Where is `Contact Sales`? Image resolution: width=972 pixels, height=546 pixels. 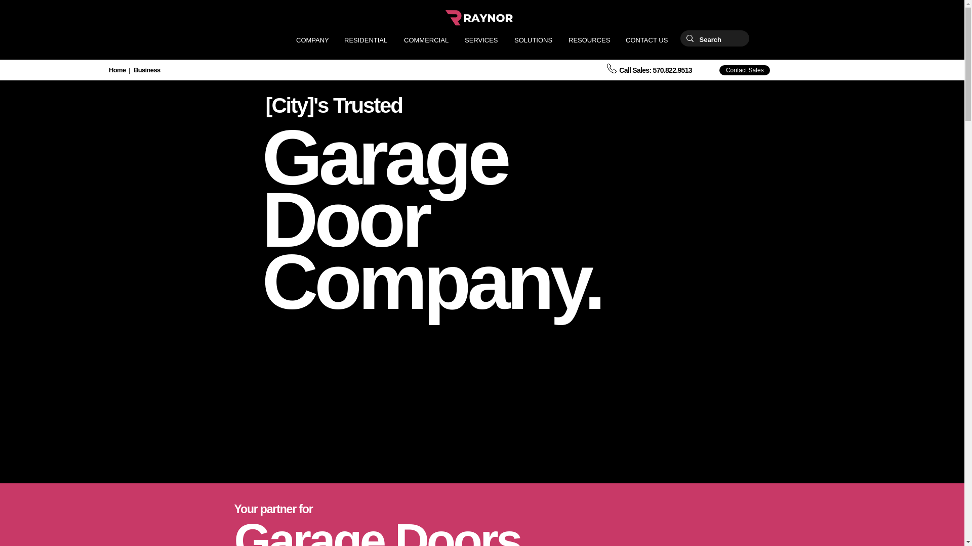 Contact Sales is located at coordinates (744, 70).